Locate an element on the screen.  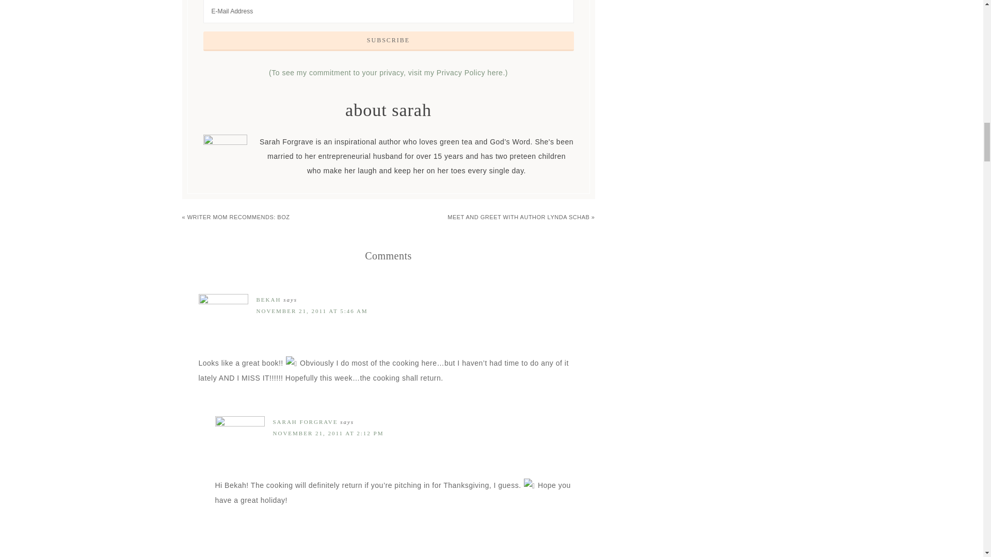
NOVEMBER 21, 2011 AT 2:12 PM is located at coordinates (328, 433).